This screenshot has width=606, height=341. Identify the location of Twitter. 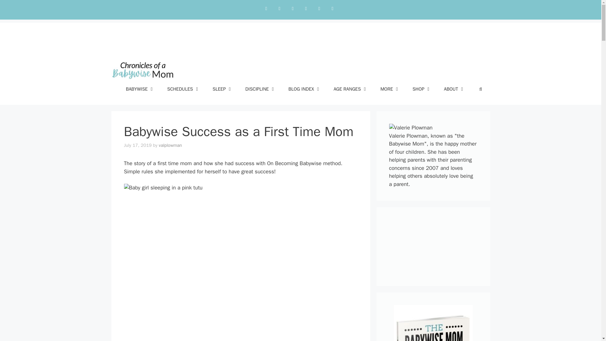
(266, 8).